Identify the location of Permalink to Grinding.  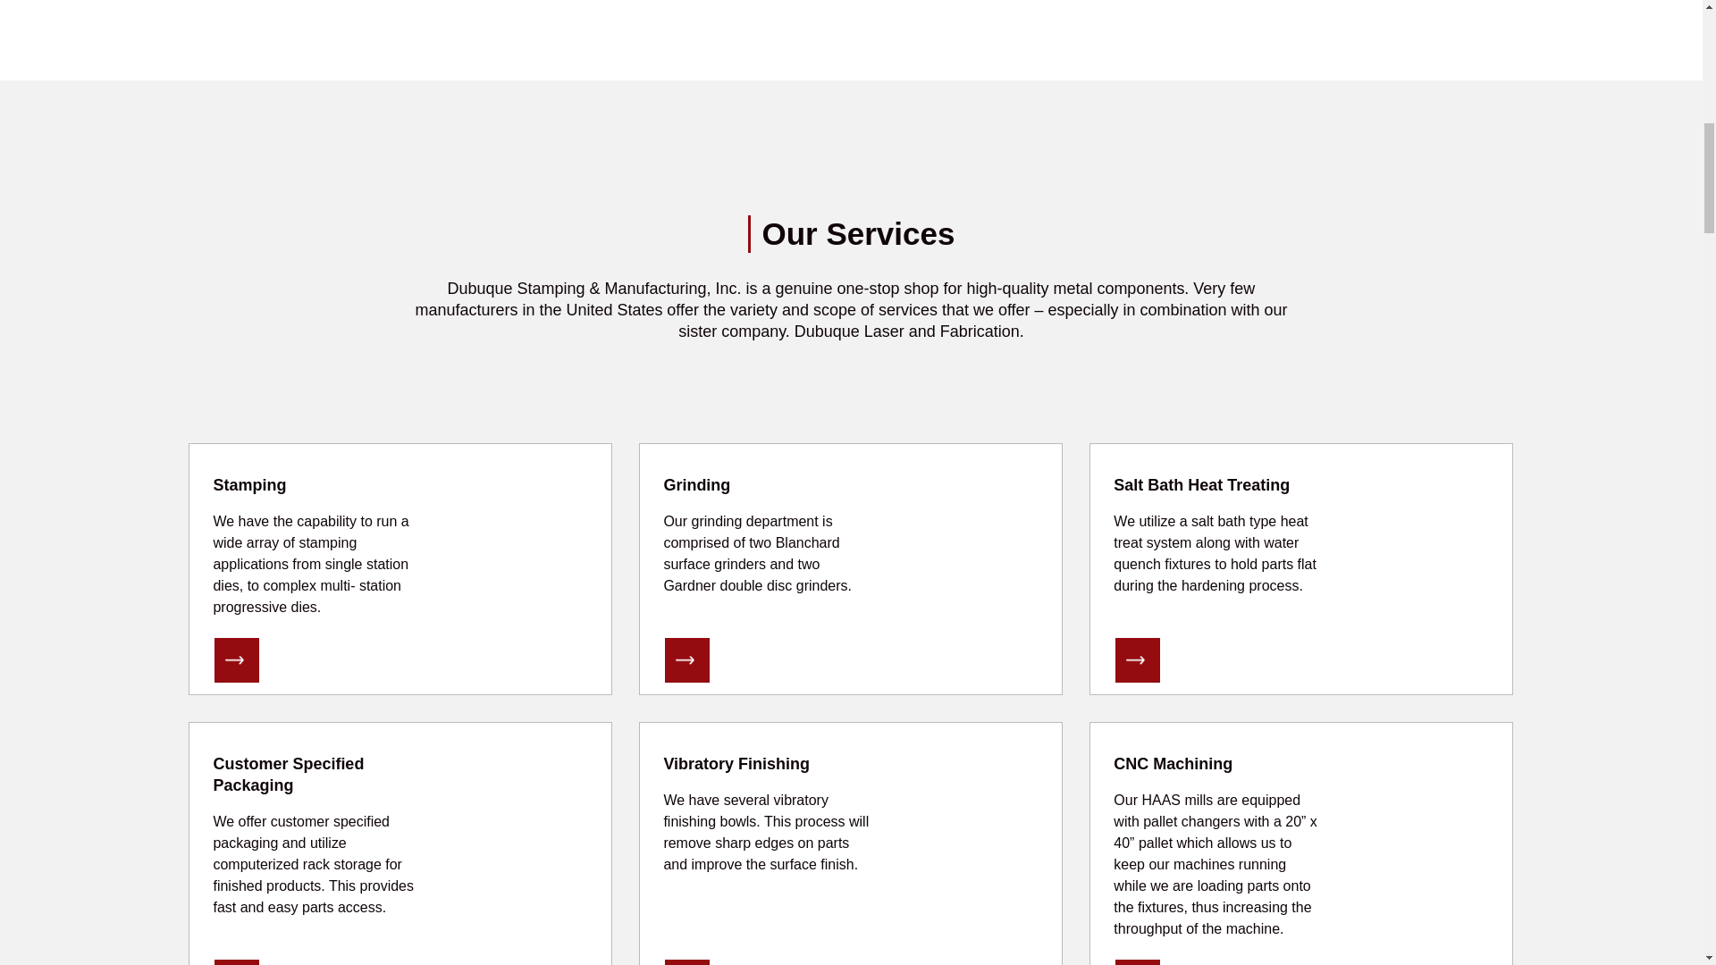
(696, 484).